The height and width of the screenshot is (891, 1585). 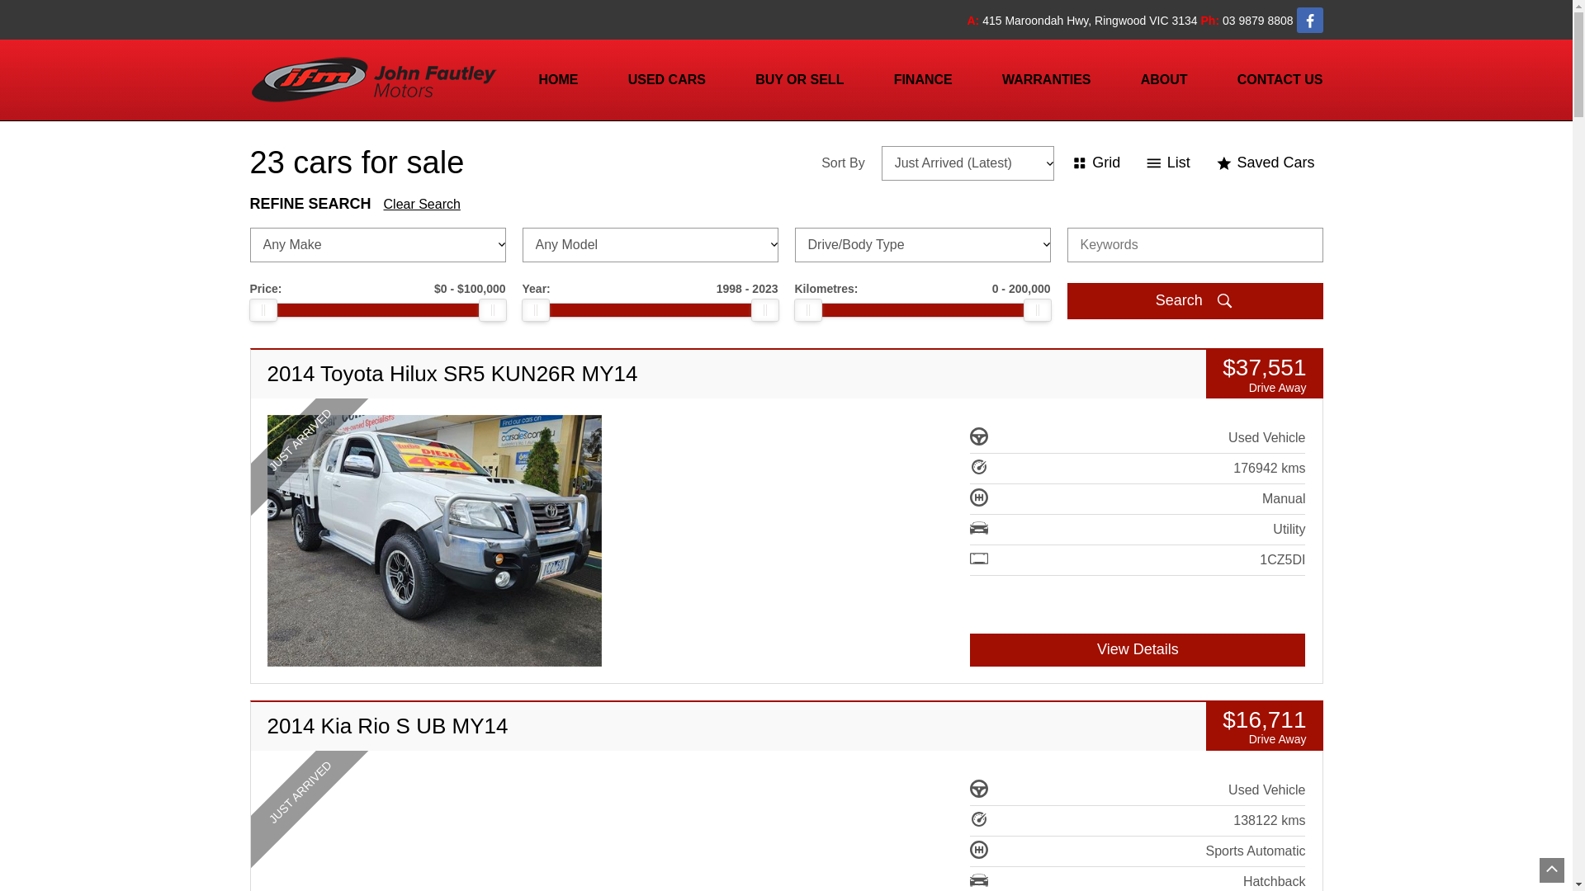 I want to click on ABOUT, so click(x=1164, y=79).